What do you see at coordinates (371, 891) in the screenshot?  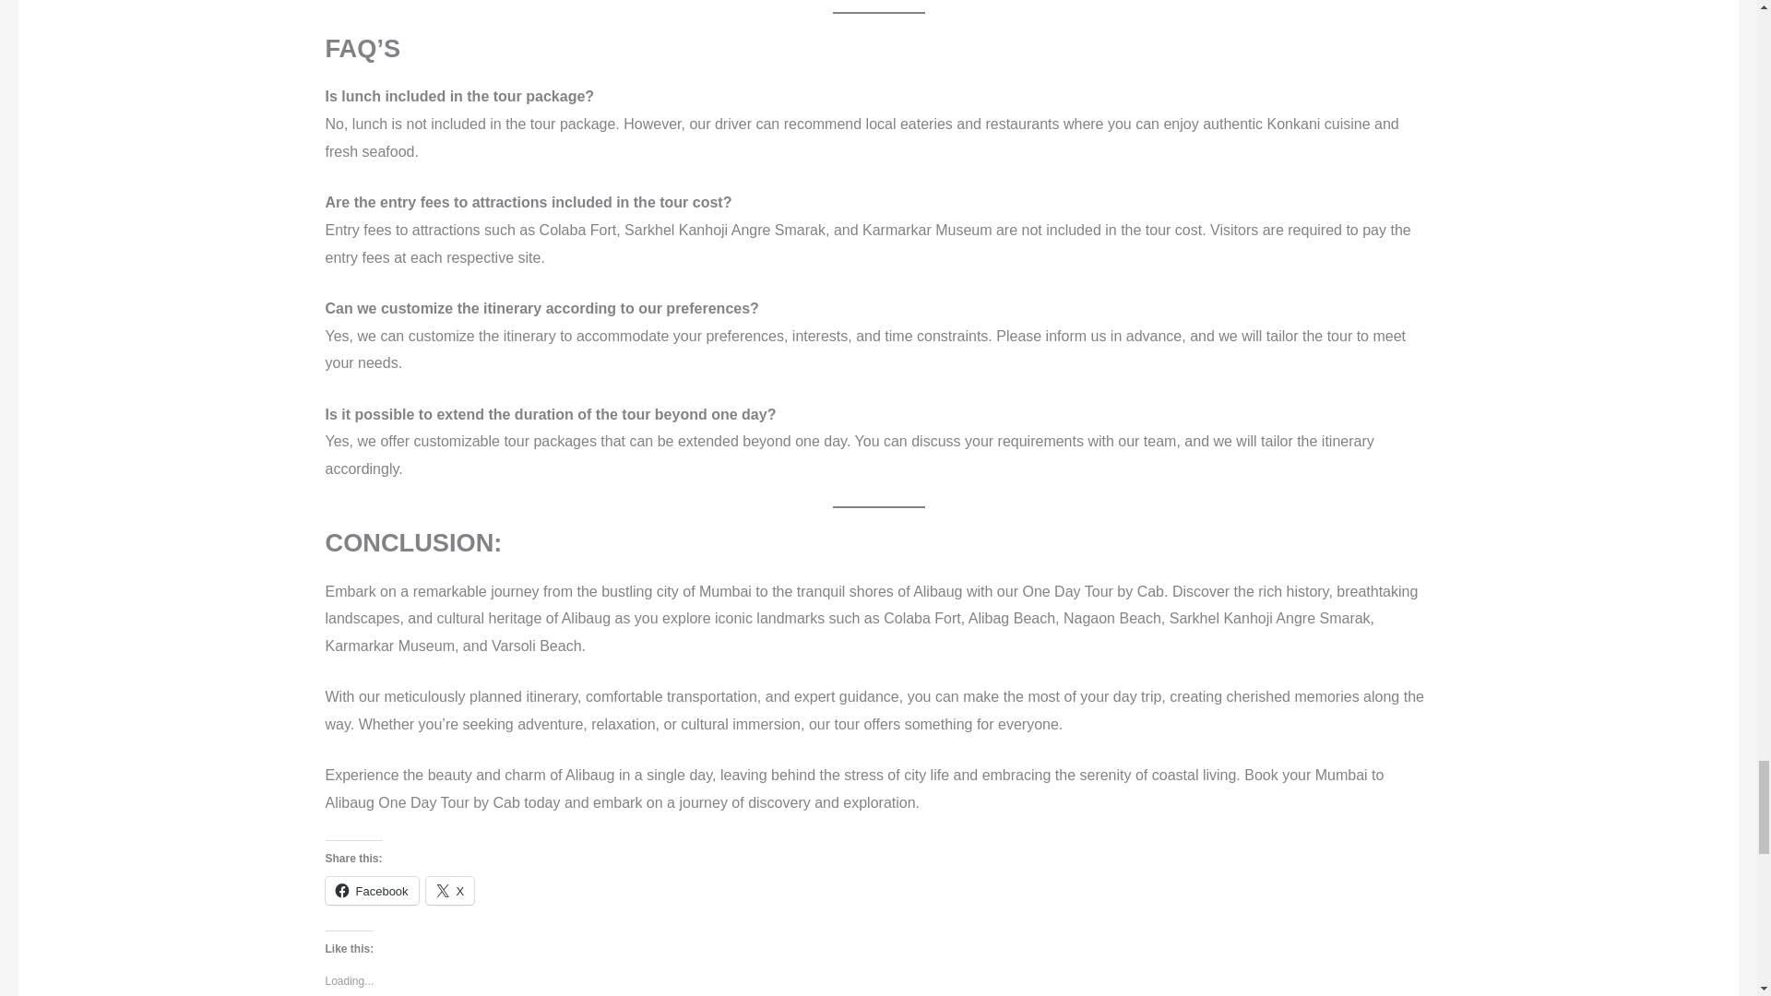 I see `Facebook` at bounding box center [371, 891].